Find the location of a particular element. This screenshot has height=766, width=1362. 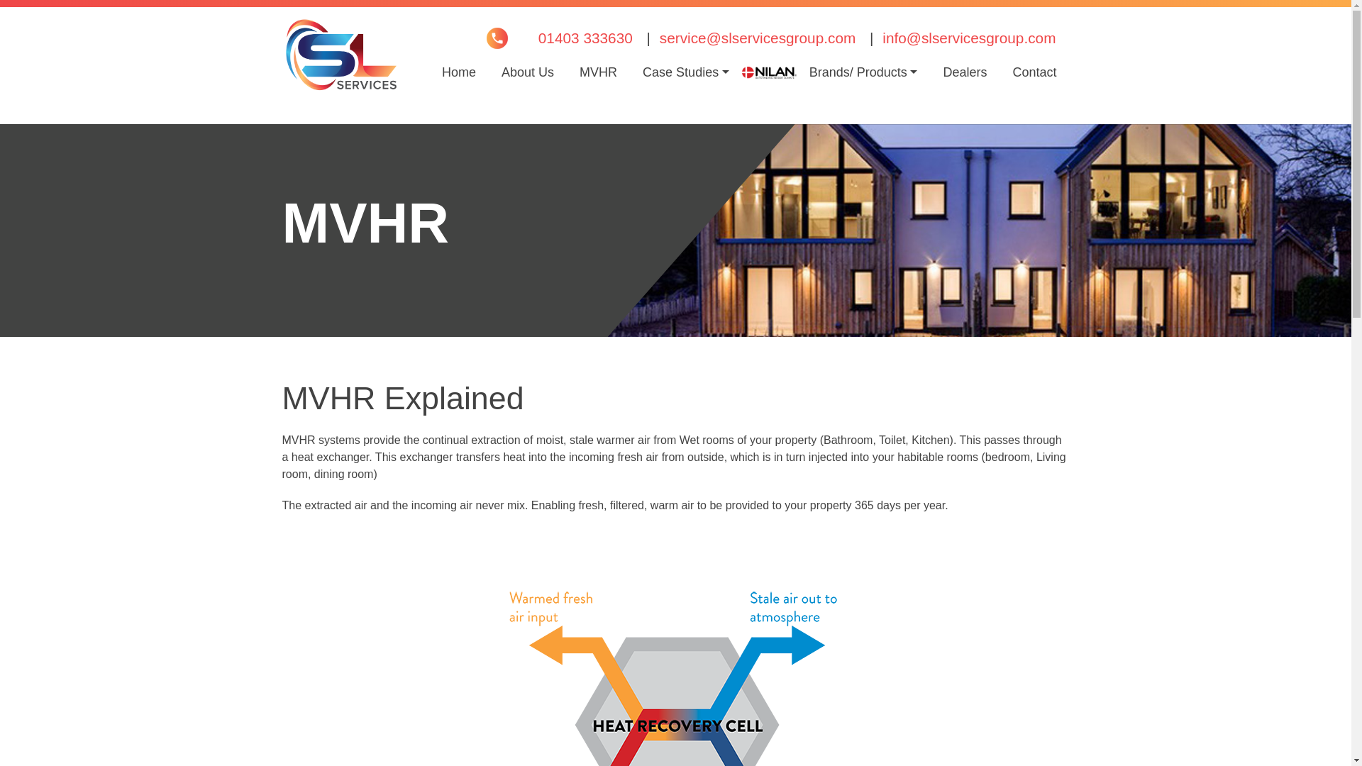

Home is located at coordinates (458, 72).